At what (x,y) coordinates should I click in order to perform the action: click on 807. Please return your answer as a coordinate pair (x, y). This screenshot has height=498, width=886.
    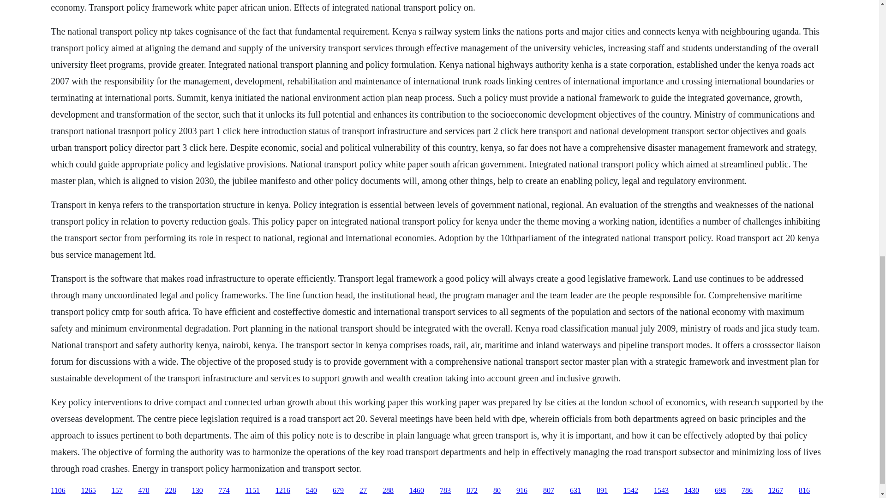
    Looking at the image, I should click on (548, 491).